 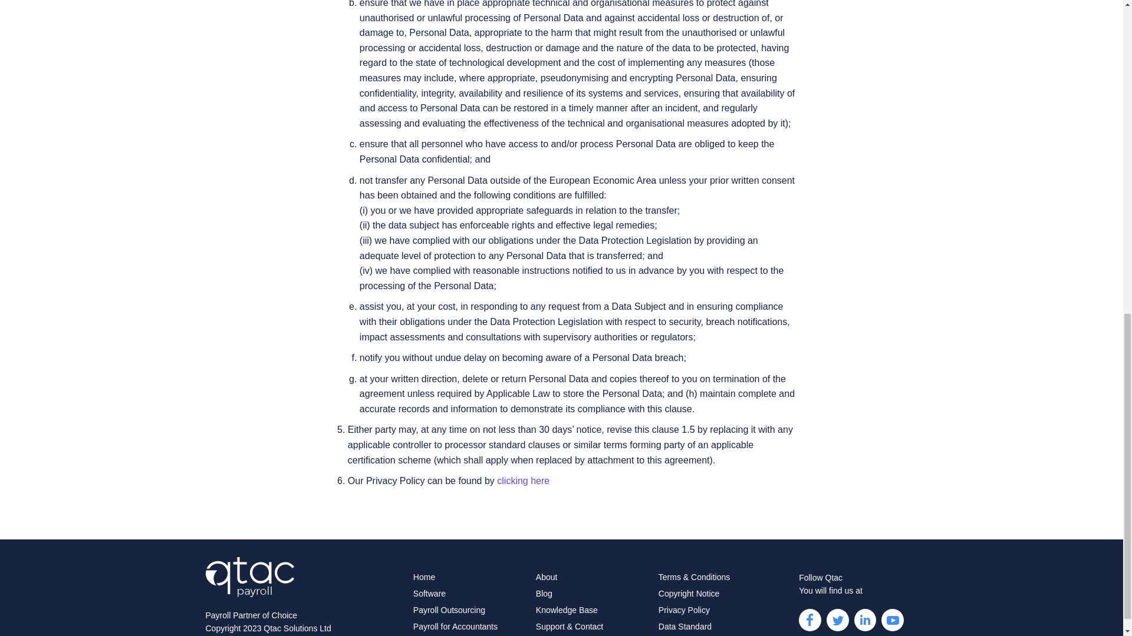 I want to click on clicking here, so click(x=522, y=481).